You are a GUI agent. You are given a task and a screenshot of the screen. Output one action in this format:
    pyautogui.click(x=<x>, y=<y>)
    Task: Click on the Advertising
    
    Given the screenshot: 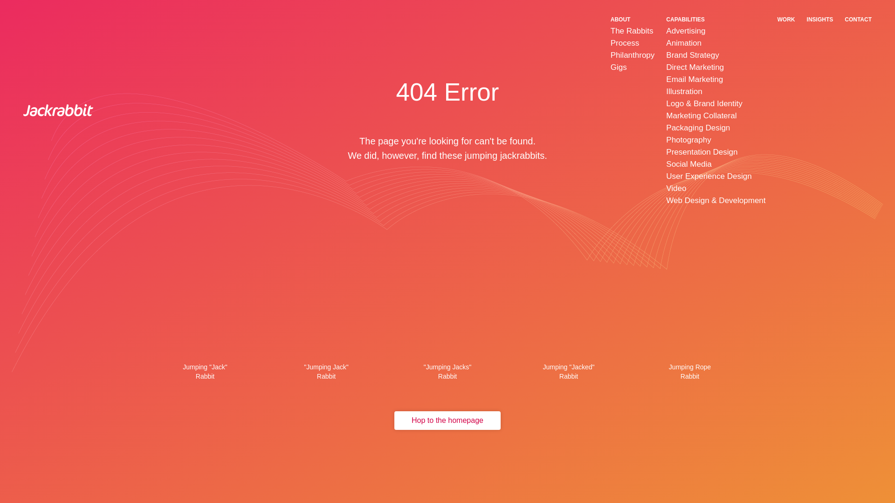 What is the action you would take?
    pyautogui.click(x=685, y=31)
    